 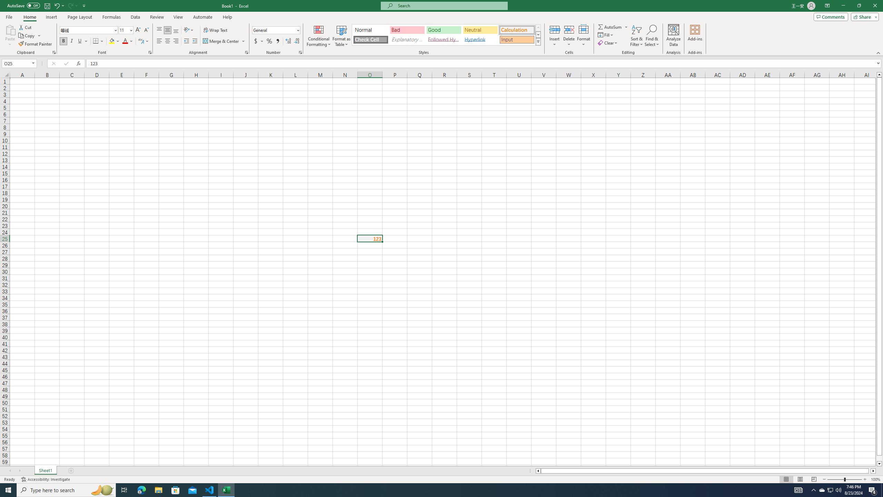 I want to click on Font Size, so click(x=126, y=30).